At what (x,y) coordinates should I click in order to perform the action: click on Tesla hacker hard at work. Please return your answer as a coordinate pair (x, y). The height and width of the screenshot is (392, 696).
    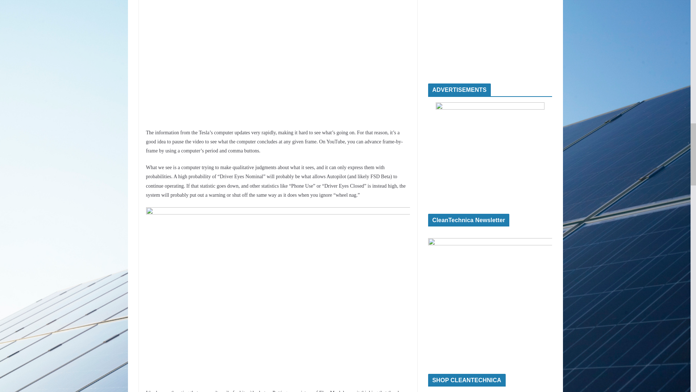
    Looking at the image, I should click on (278, 57).